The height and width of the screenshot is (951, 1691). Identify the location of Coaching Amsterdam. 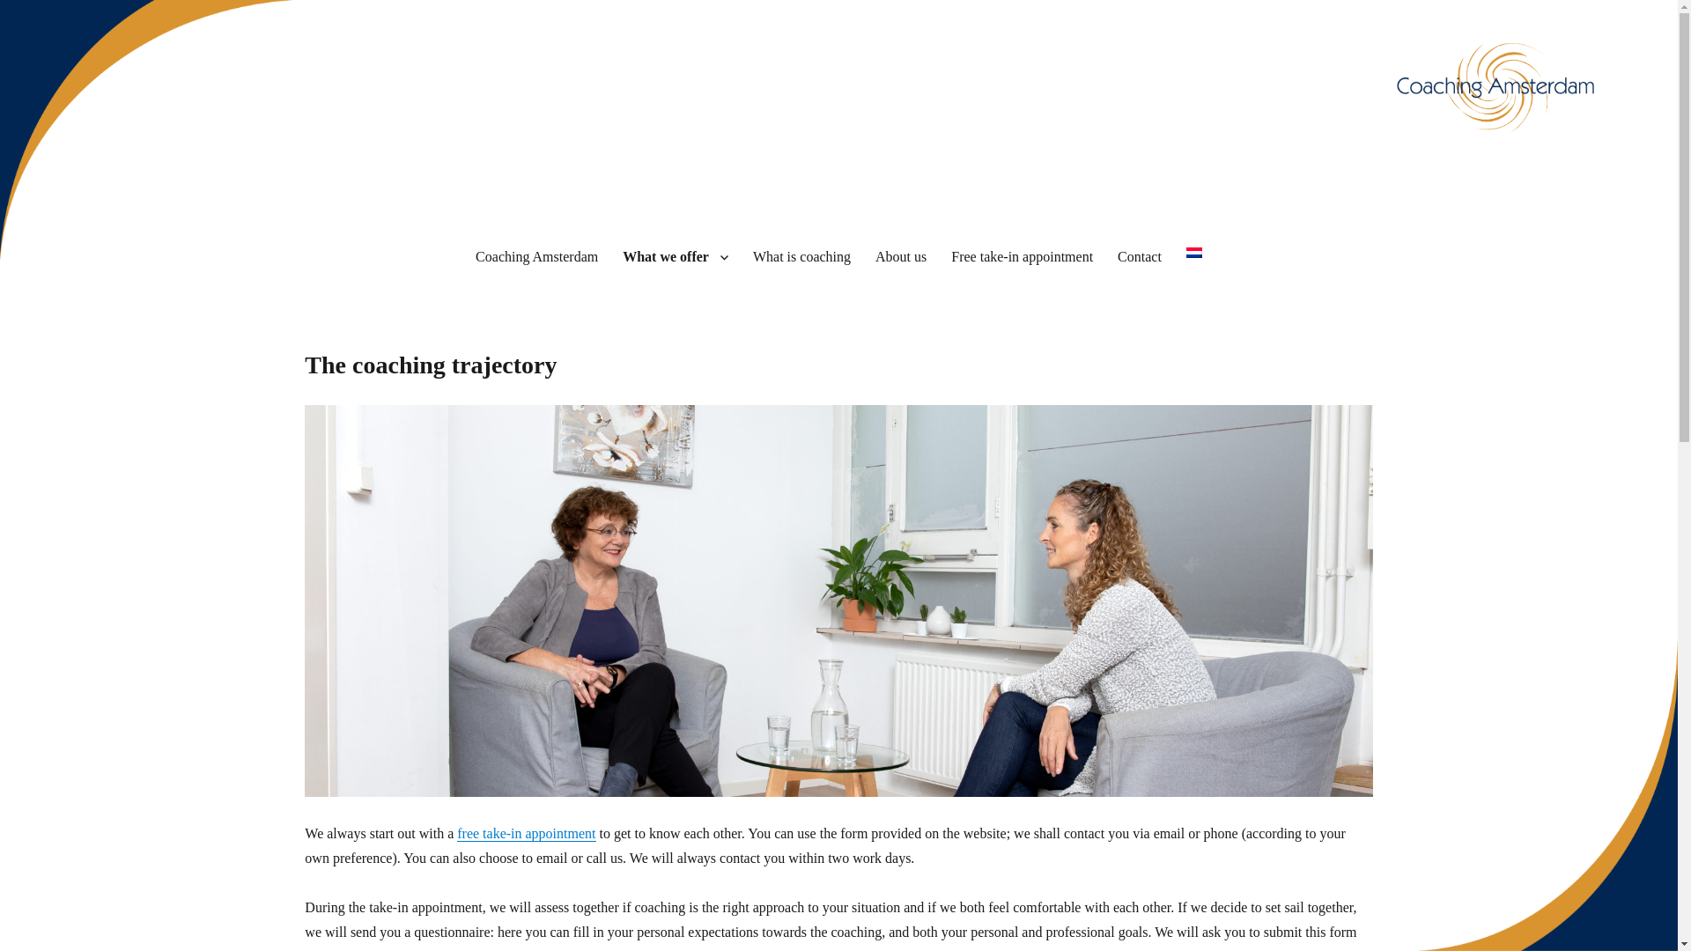
(203, 180).